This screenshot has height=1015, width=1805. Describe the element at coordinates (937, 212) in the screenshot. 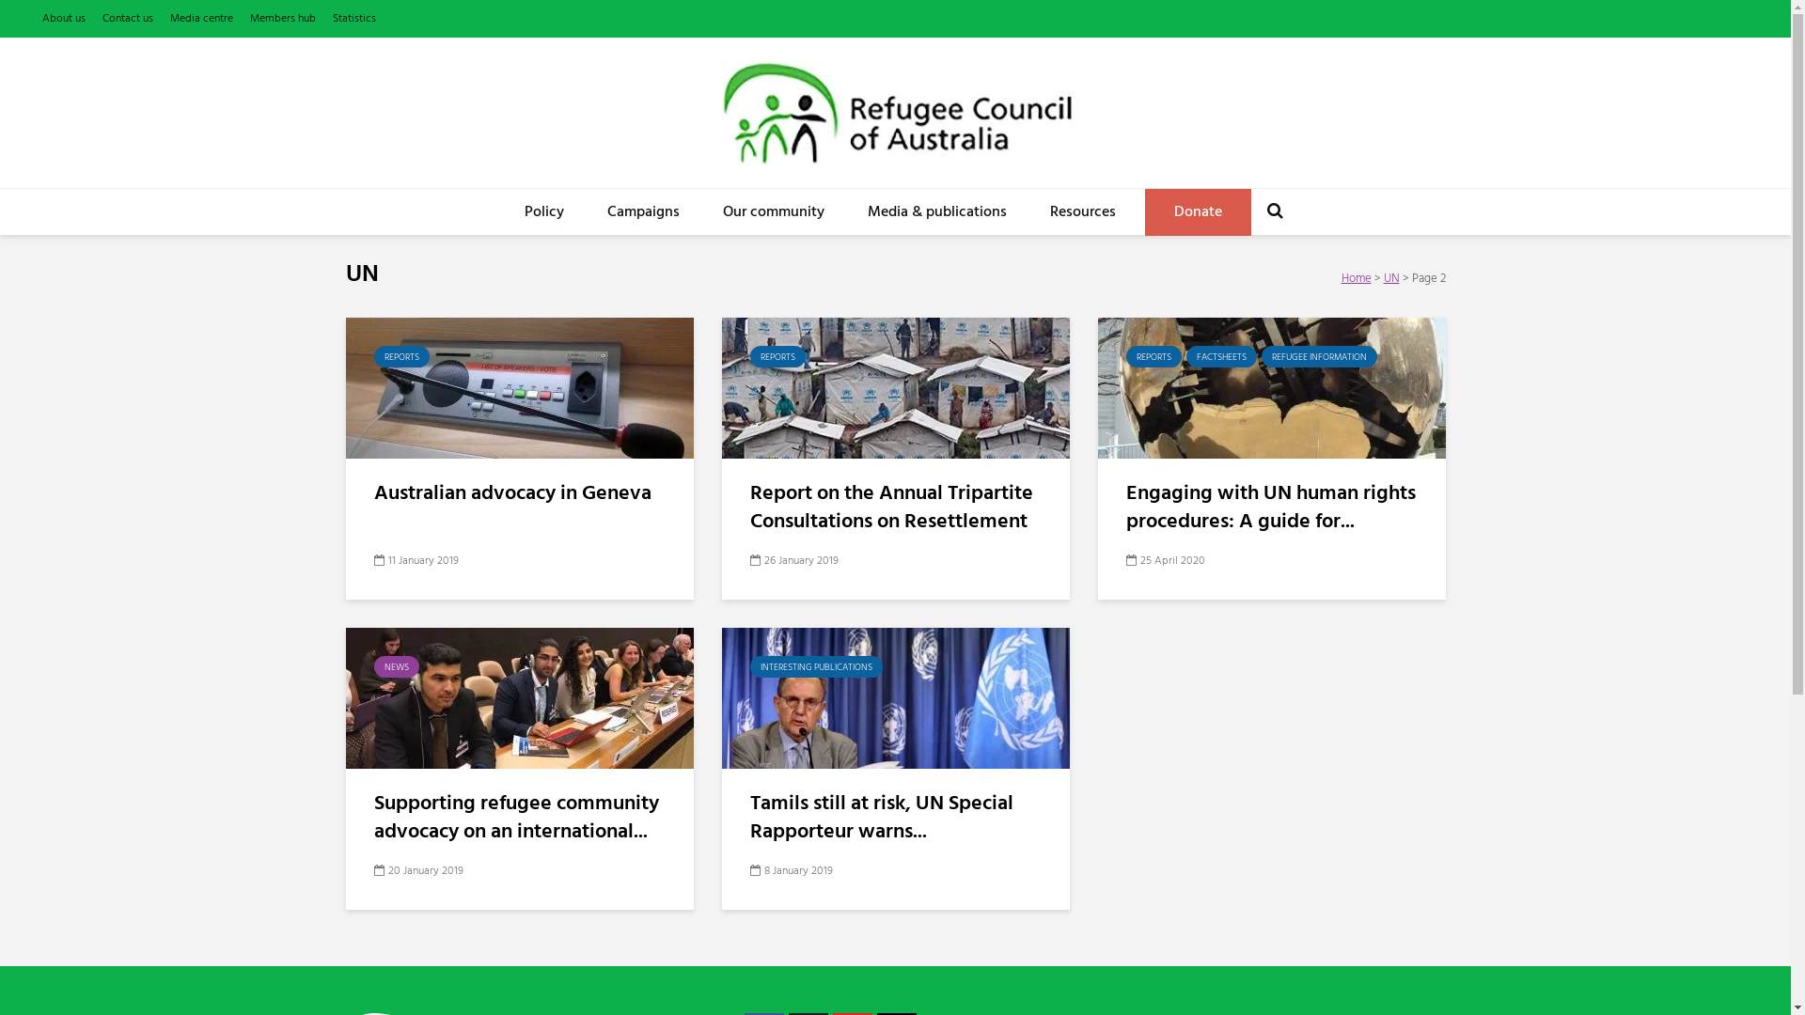

I see `Media & publications` at that location.